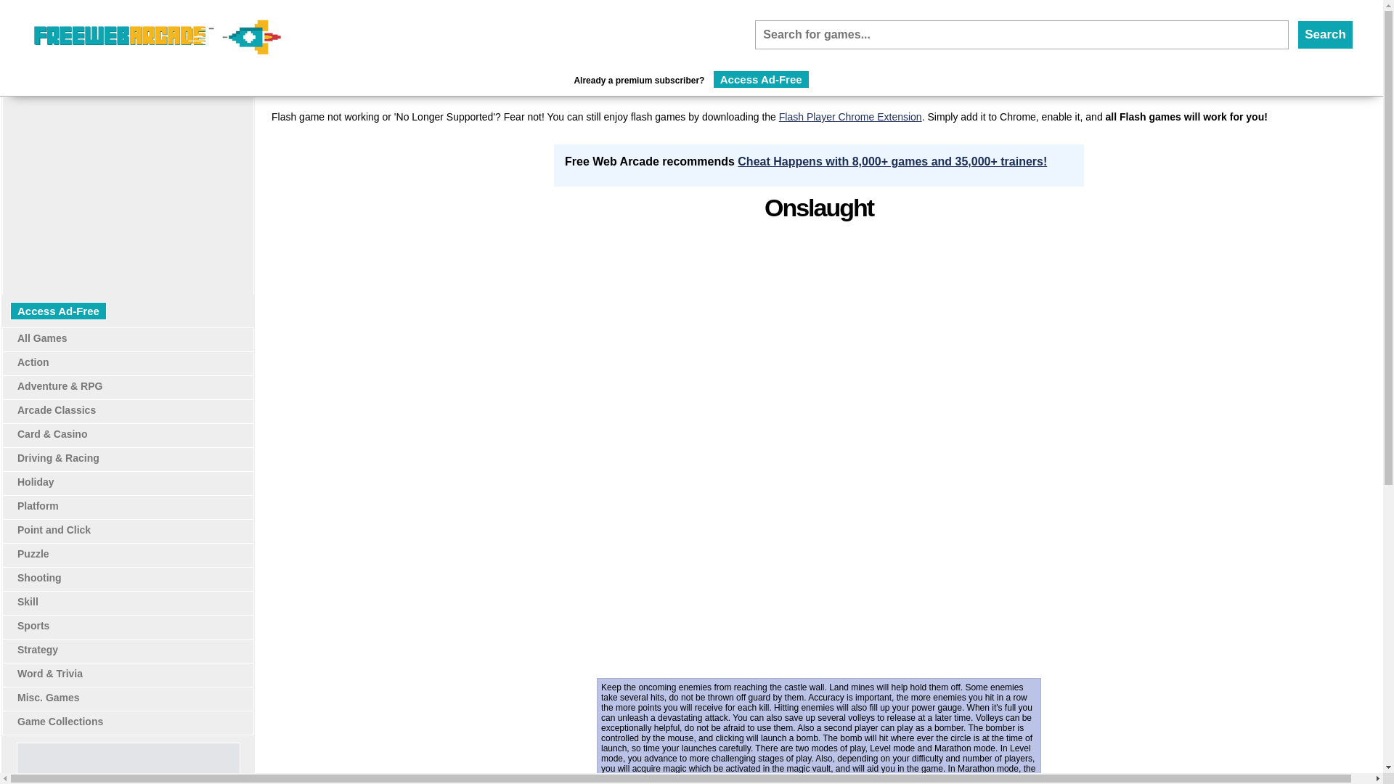  I want to click on Puzzle, so click(33, 553).